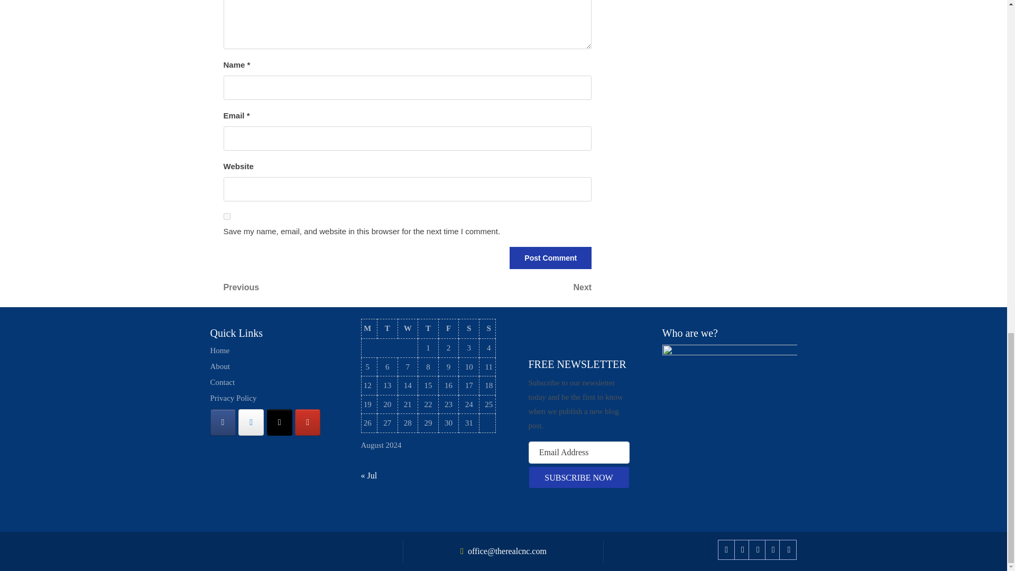 The height and width of the screenshot is (571, 1015). What do you see at coordinates (773, 549) in the screenshot?
I see `Youtube` at bounding box center [773, 549].